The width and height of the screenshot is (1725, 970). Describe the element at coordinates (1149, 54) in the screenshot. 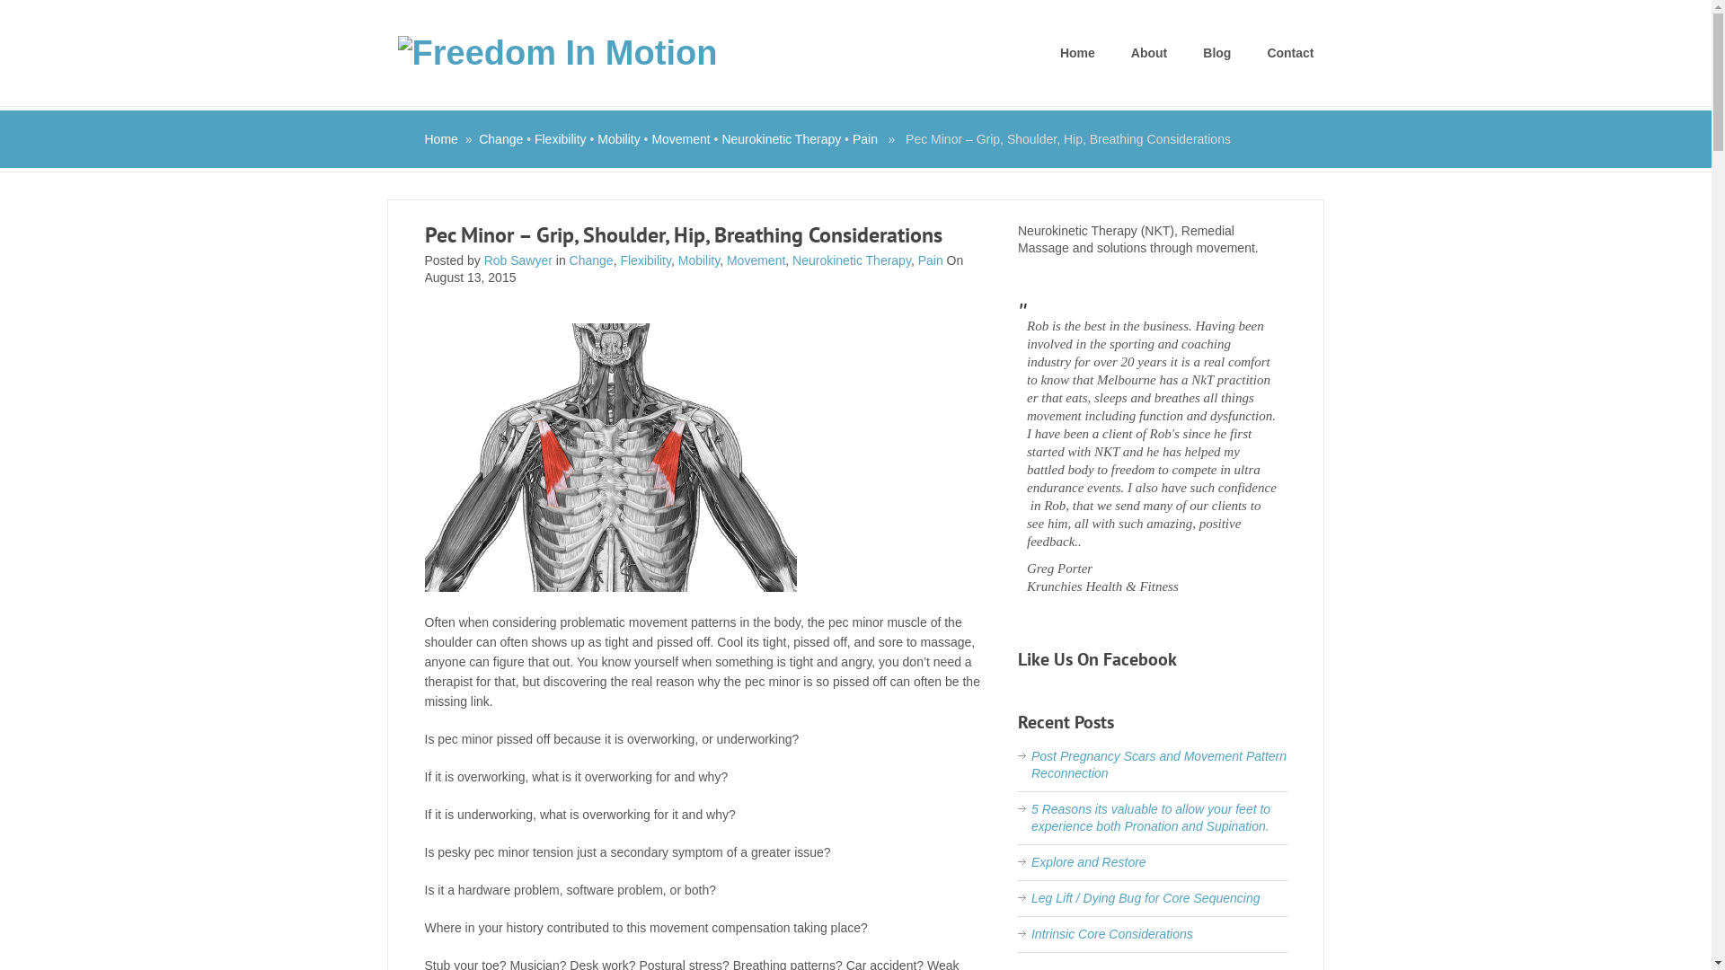

I see `About` at that location.